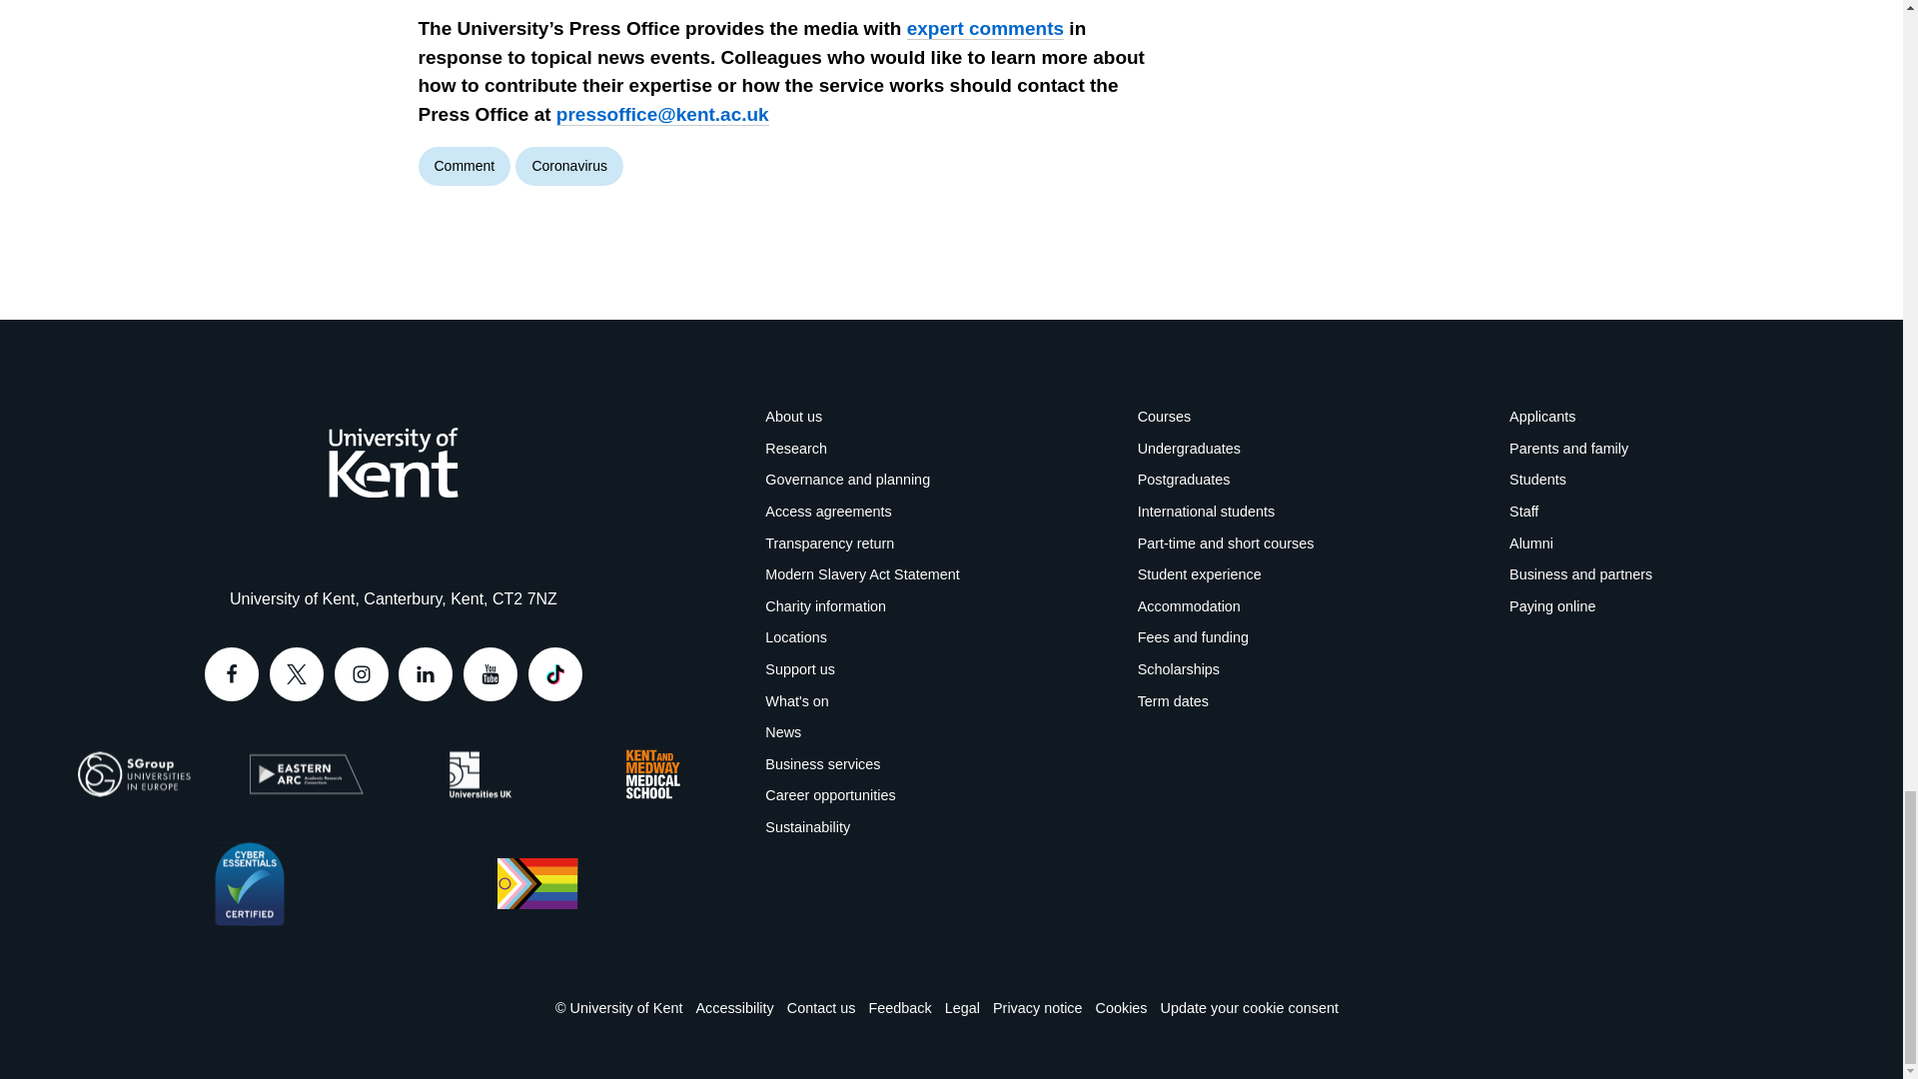 Image resolution: width=1918 pixels, height=1079 pixels. What do you see at coordinates (793, 417) in the screenshot?
I see `About us` at bounding box center [793, 417].